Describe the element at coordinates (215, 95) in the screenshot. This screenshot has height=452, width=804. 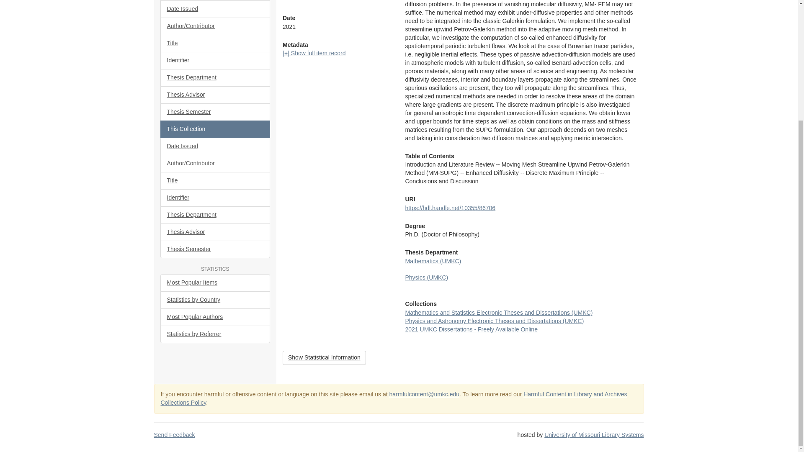
I see `Thesis Advisor` at that location.